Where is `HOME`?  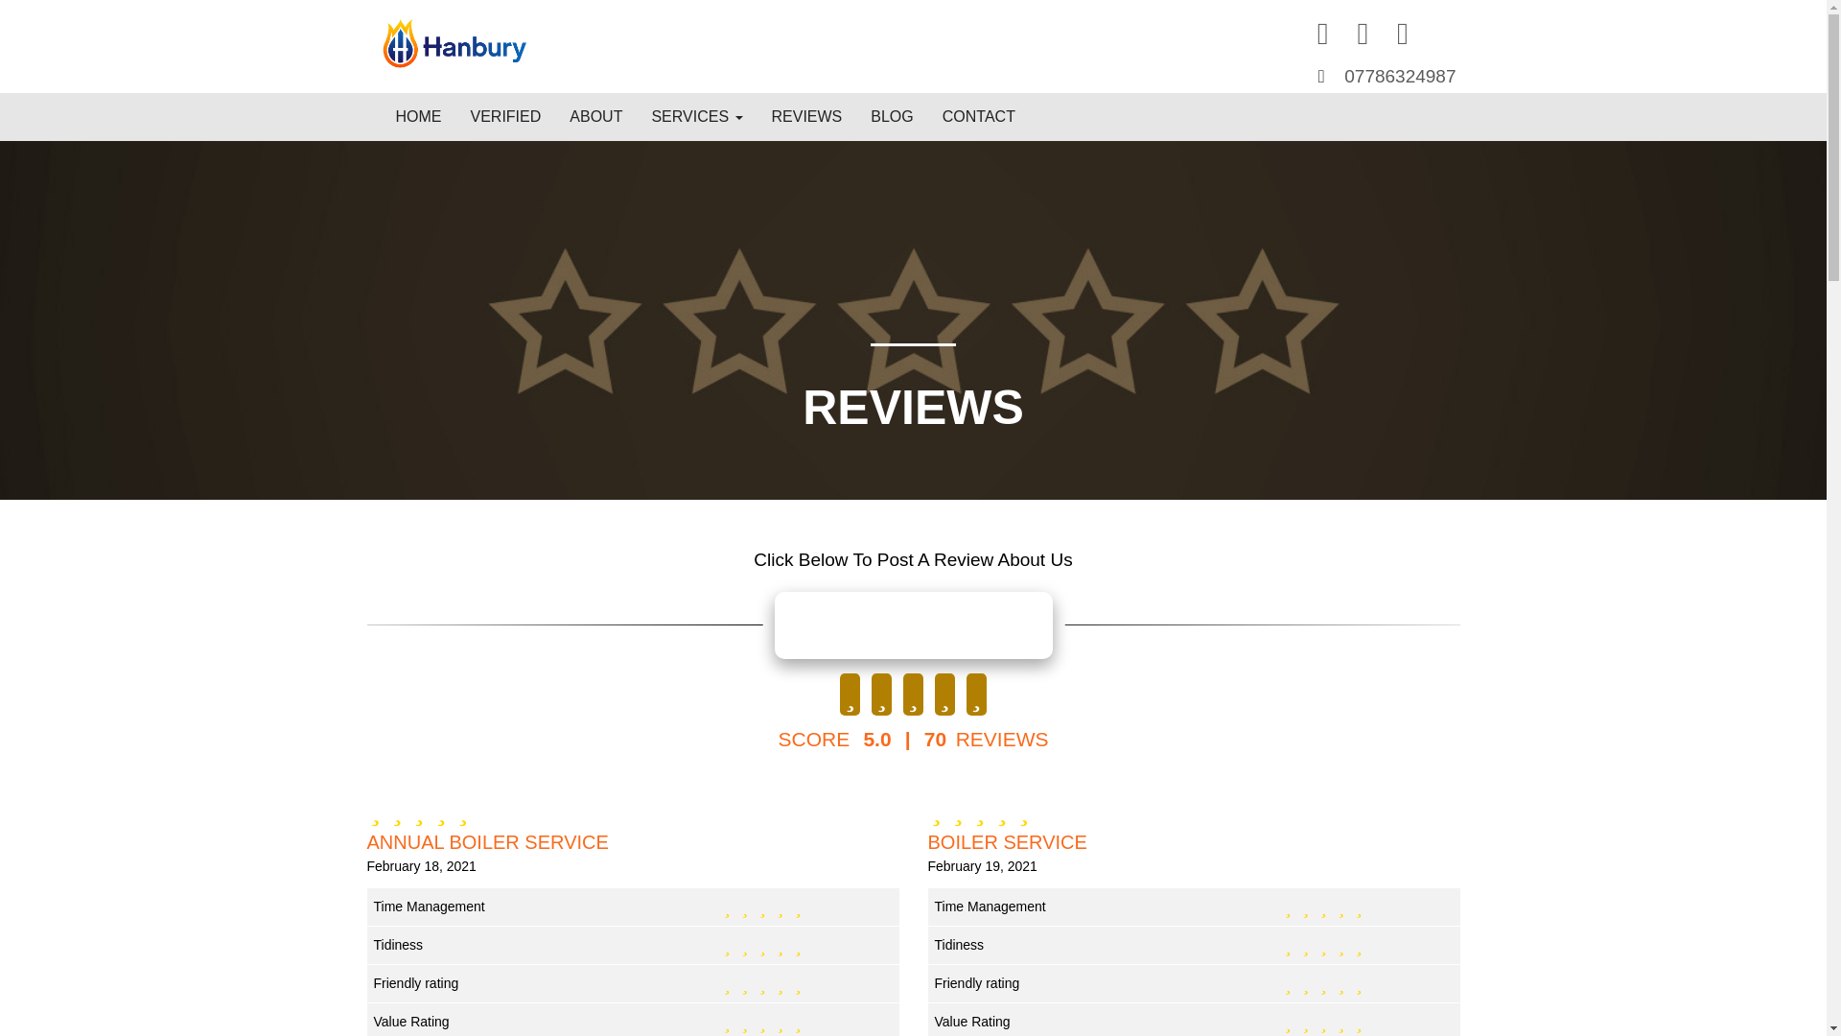
HOME is located at coordinates (418, 117).